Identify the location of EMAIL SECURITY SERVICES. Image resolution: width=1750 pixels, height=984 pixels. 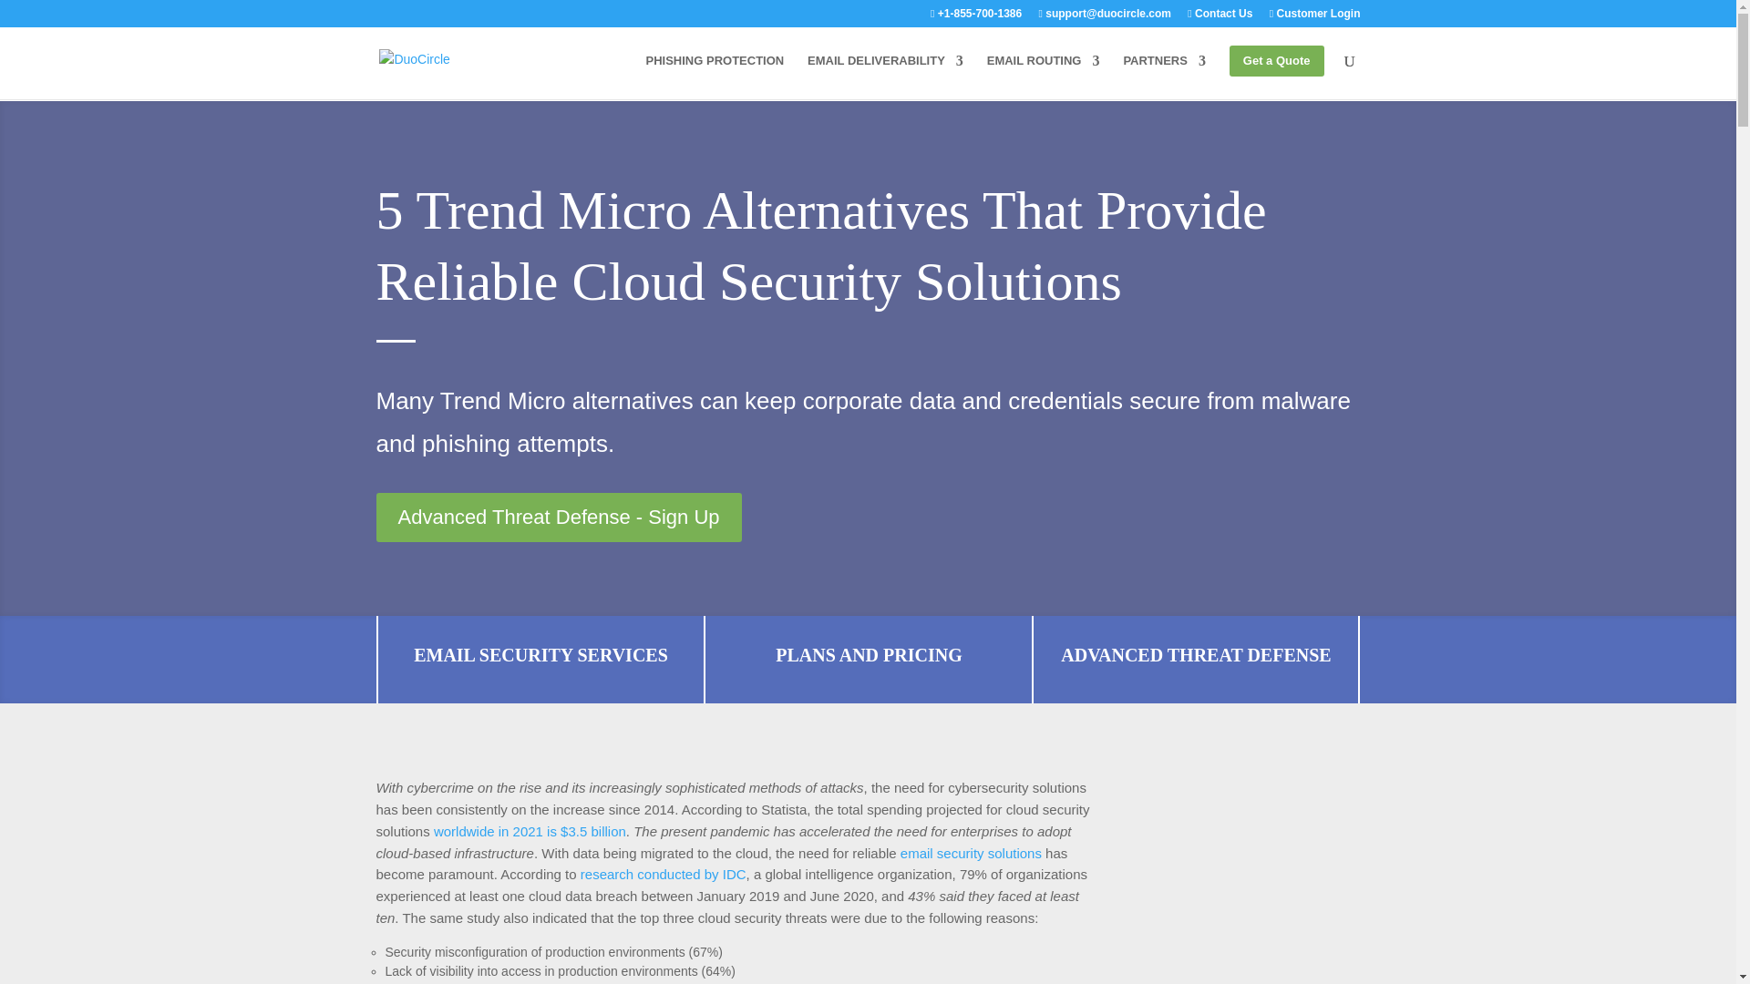
(540, 655).